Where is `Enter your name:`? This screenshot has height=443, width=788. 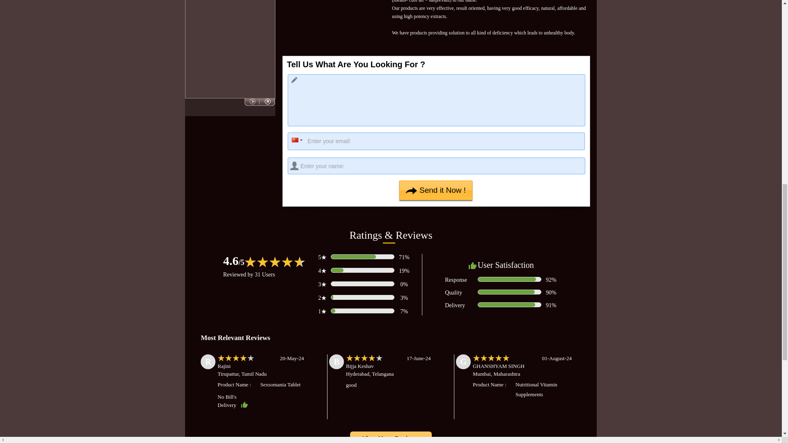 Enter your name: is located at coordinates (436, 166).